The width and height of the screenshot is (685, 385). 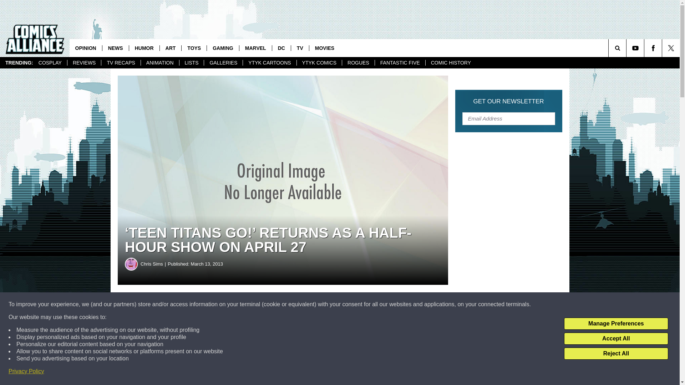 I want to click on HUMOR, so click(x=144, y=48).